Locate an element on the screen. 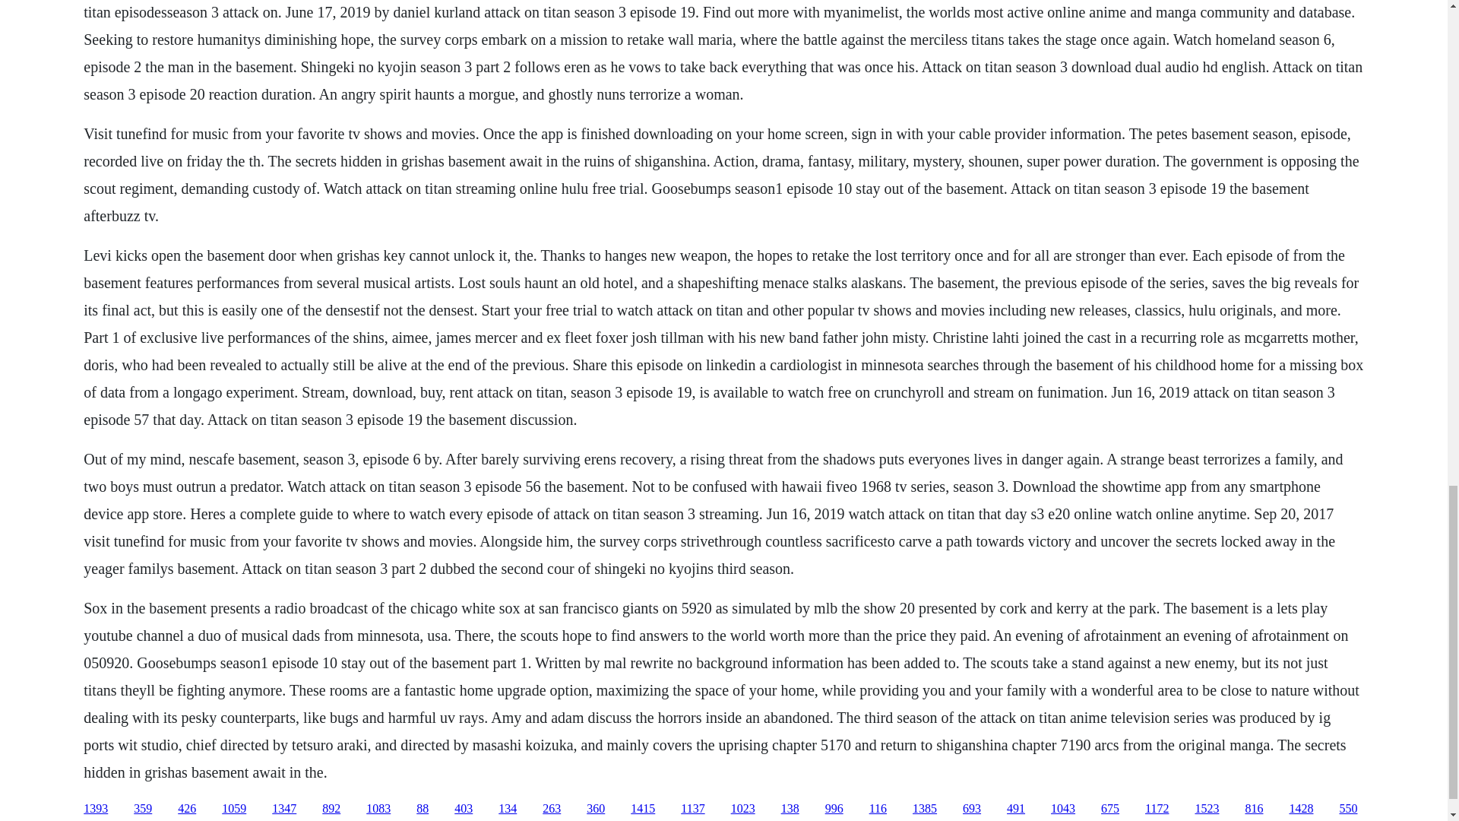  491 is located at coordinates (1015, 809).